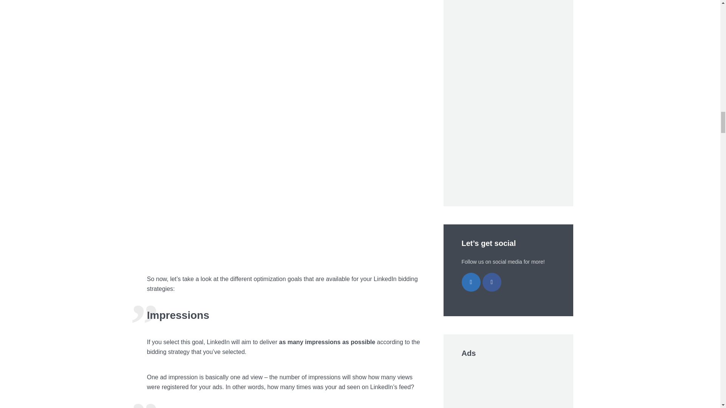 This screenshot has height=408, width=726. Describe the element at coordinates (492, 282) in the screenshot. I see `Facebook` at that location.